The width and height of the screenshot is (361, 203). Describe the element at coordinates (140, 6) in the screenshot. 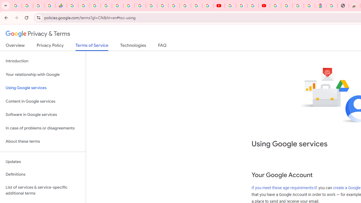

I see `Android TV Policies and Guidelines - Transparency Center` at that location.